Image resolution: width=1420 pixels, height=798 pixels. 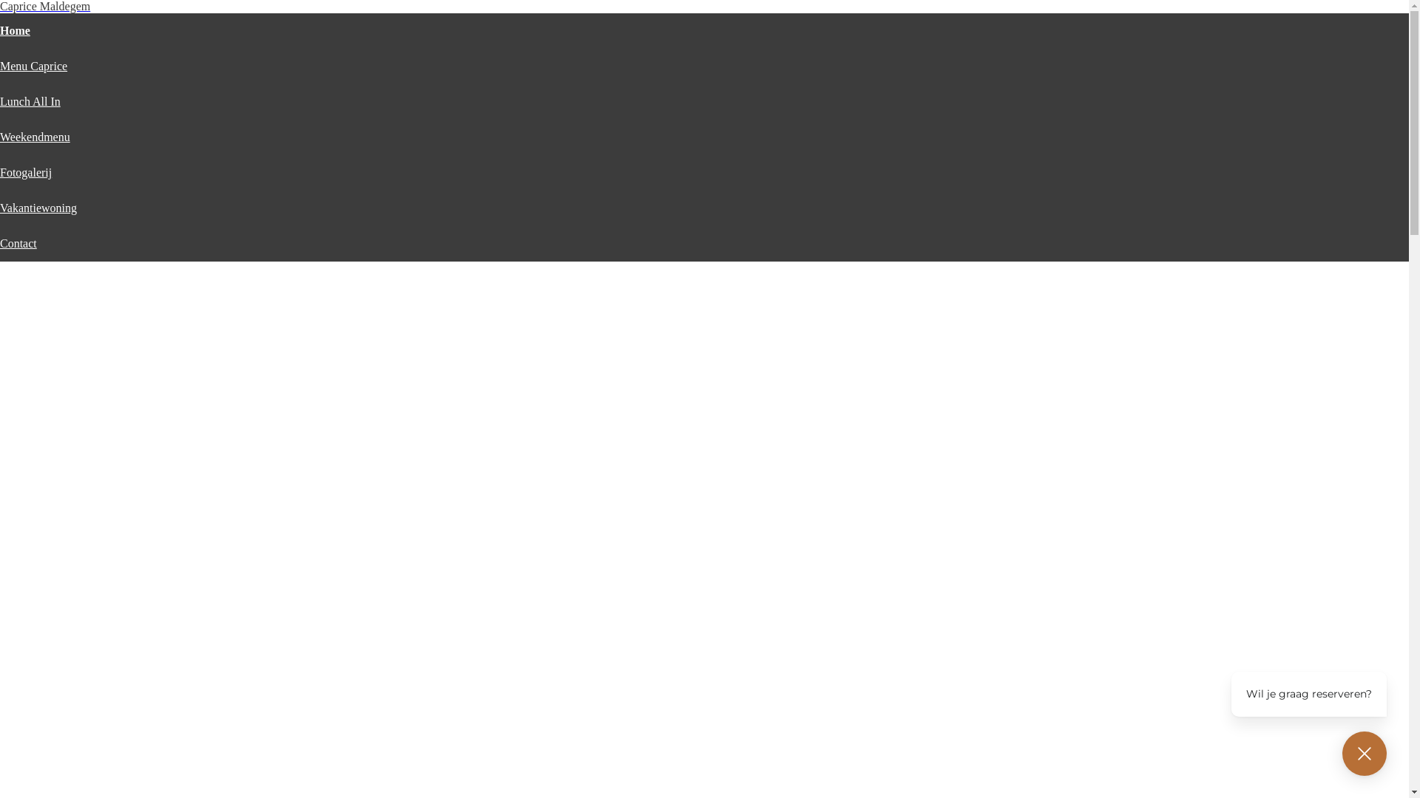 What do you see at coordinates (15, 31) in the screenshot?
I see `Home` at bounding box center [15, 31].